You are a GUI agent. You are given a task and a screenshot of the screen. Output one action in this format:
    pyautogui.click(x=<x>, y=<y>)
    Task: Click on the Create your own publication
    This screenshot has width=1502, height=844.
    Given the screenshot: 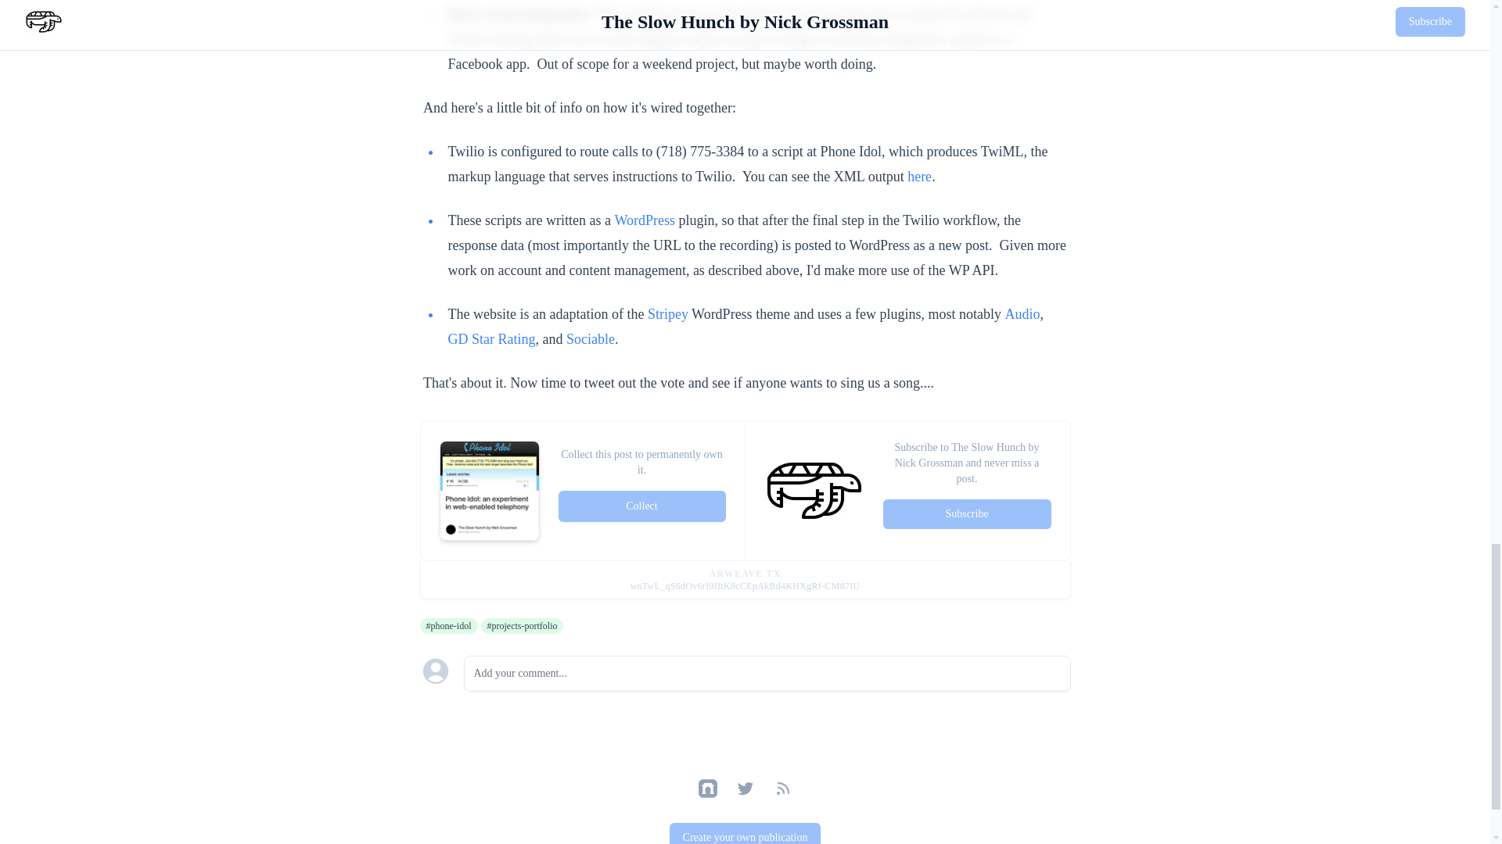 What is the action you would take?
    pyautogui.click(x=746, y=833)
    